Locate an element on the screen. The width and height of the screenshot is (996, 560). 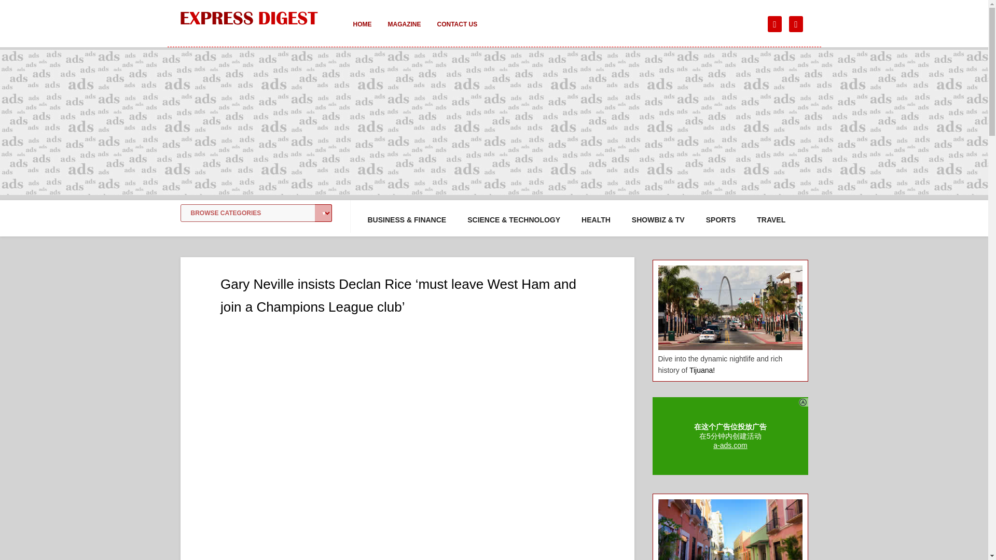
MAGAZINE is located at coordinates (404, 31).